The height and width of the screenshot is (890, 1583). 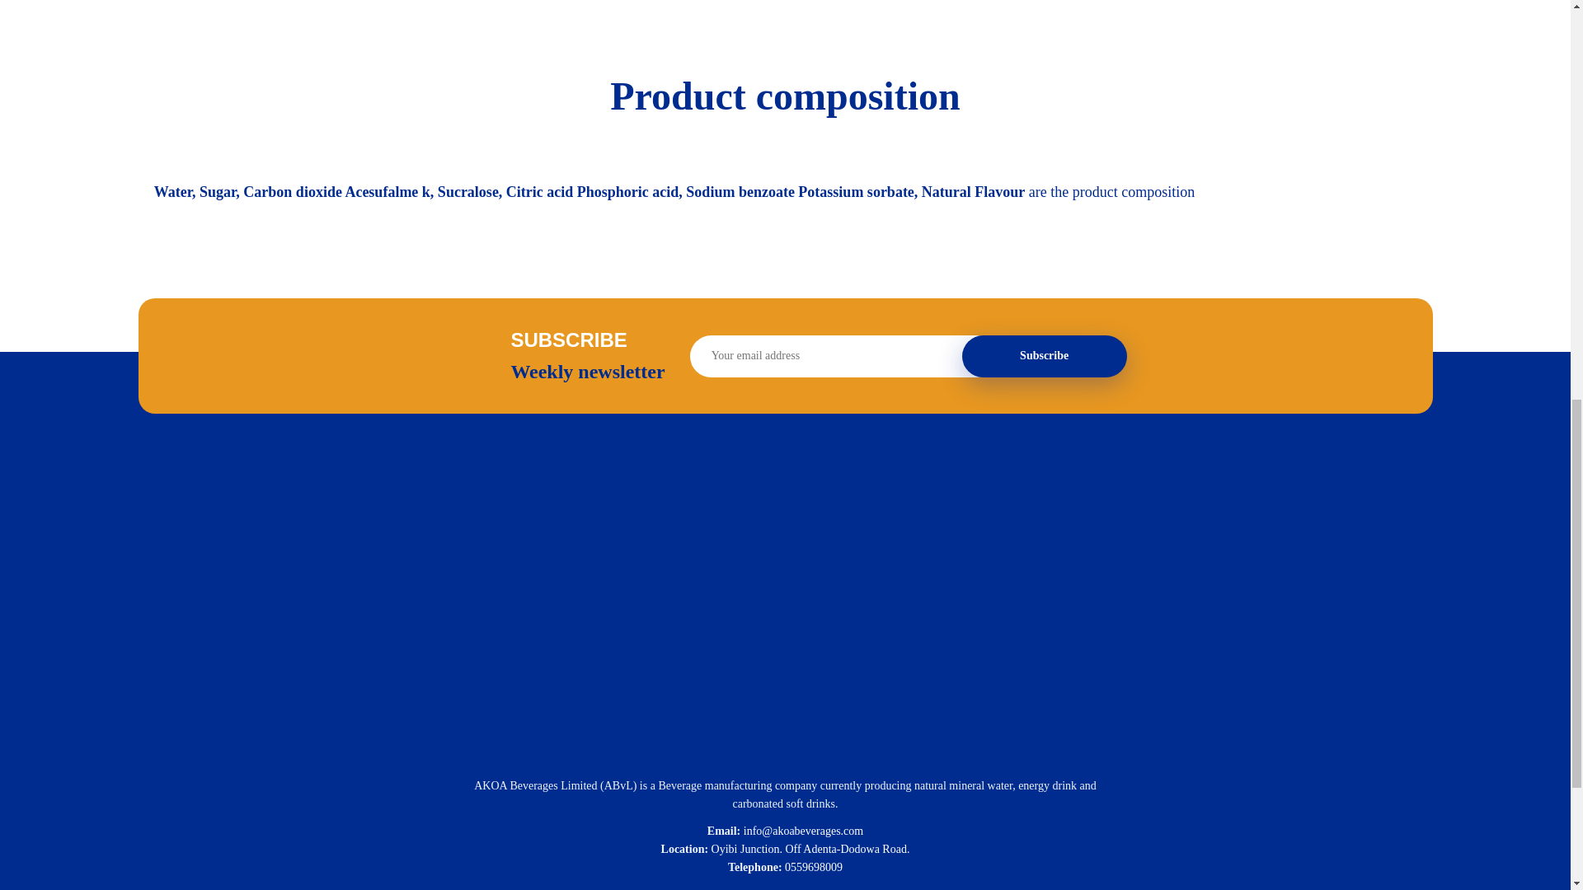 What do you see at coordinates (813, 867) in the screenshot?
I see `0559698009` at bounding box center [813, 867].